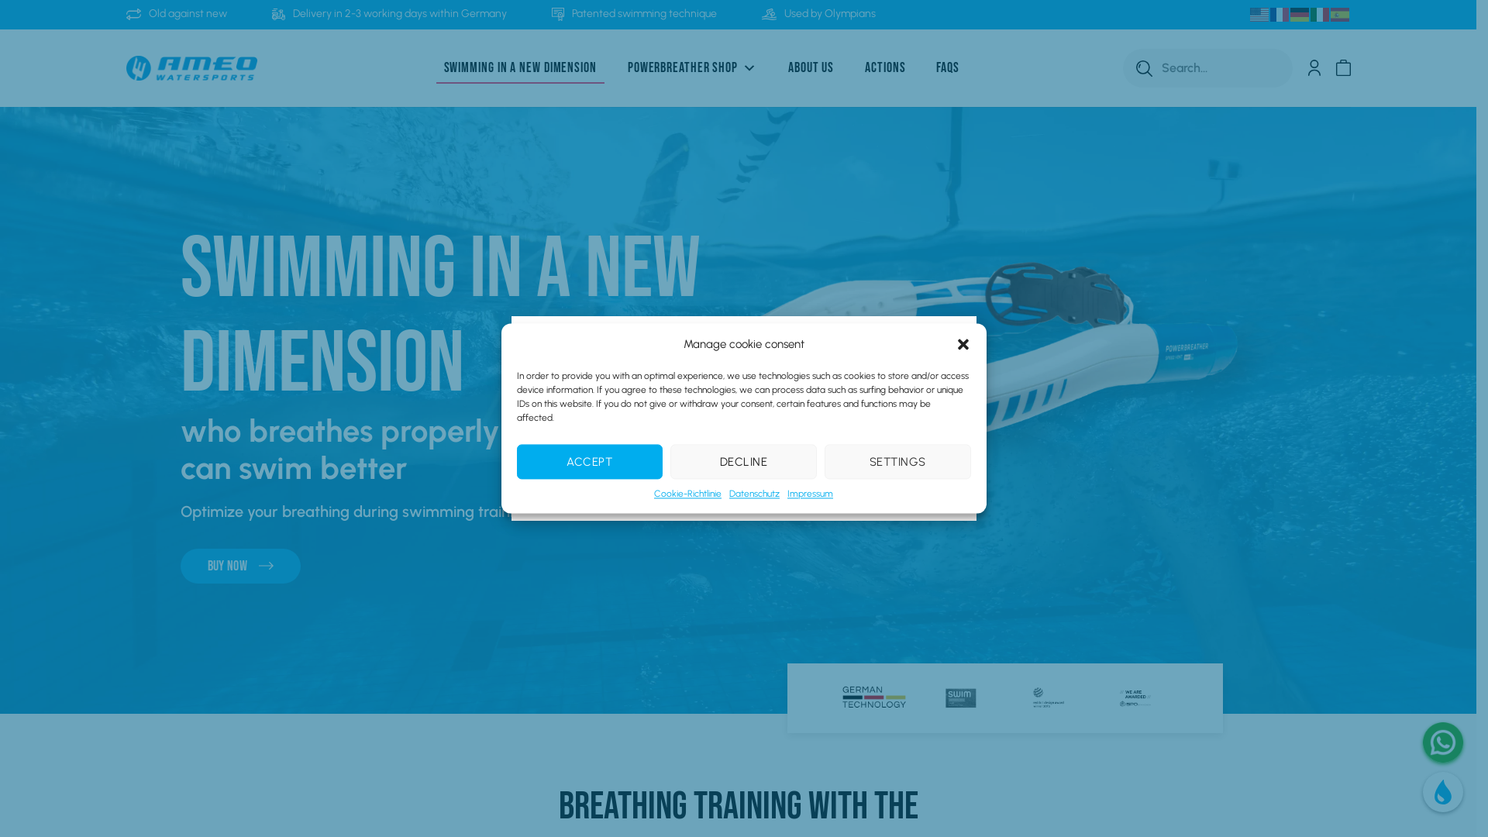 The image size is (1488, 837). I want to click on Spanish, so click(1340, 14).